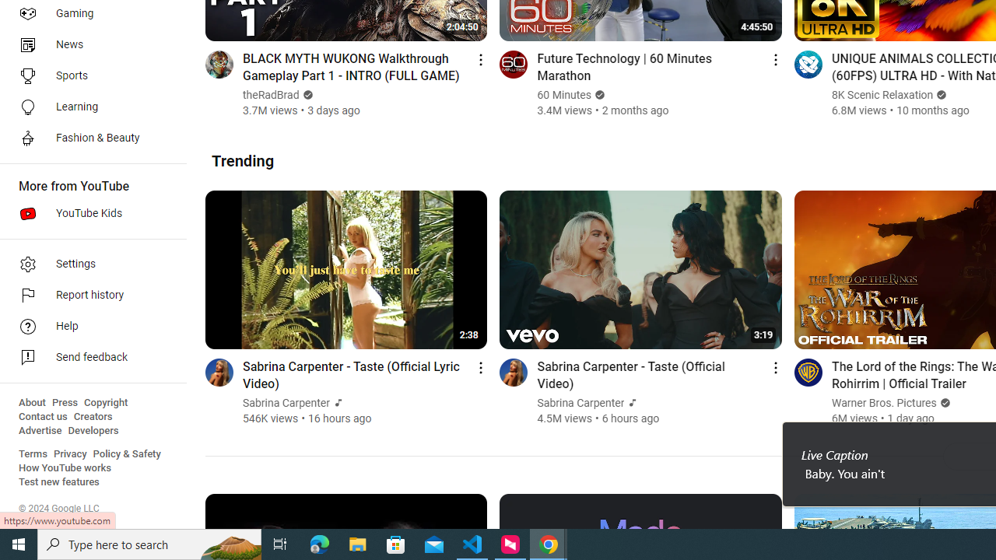 The image size is (996, 560). I want to click on Verified, so click(943, 403).